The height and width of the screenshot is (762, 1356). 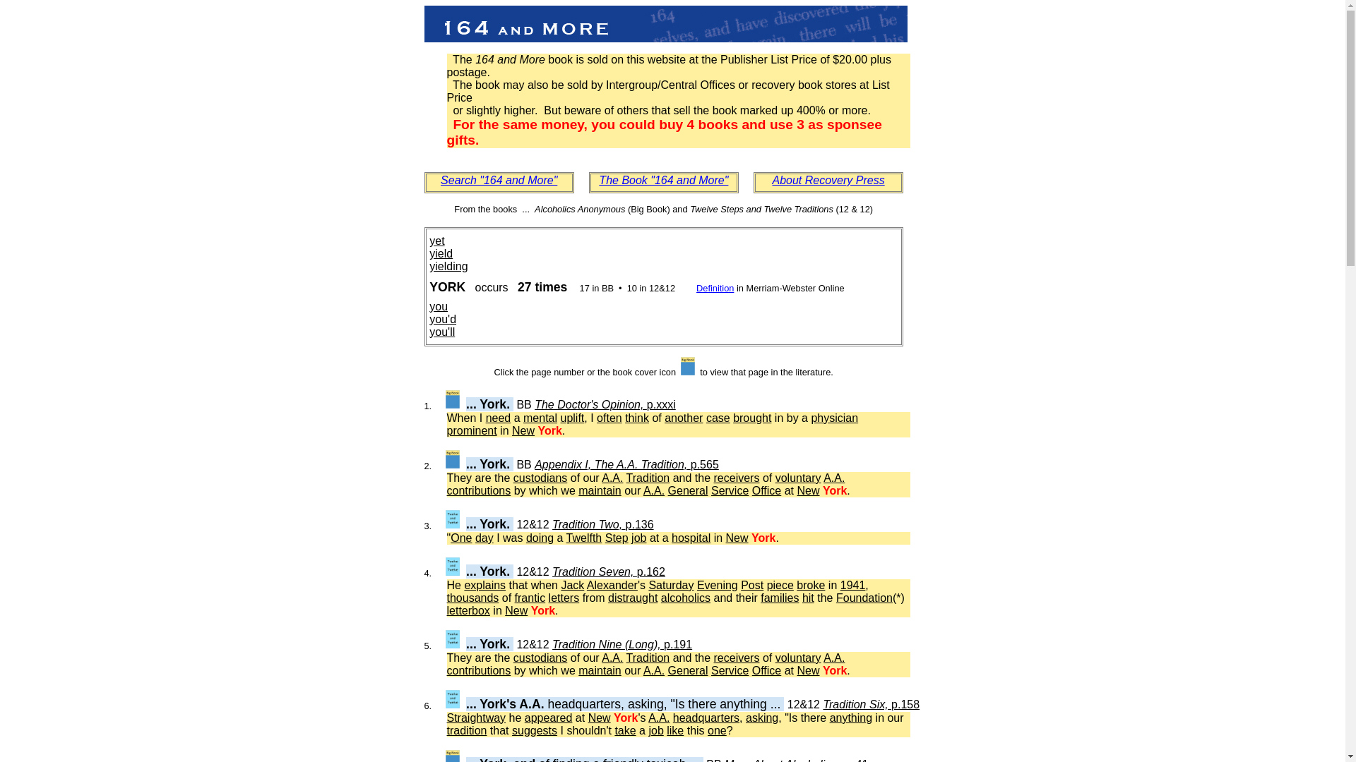 I want to click on One, so click(x=461, y=538).